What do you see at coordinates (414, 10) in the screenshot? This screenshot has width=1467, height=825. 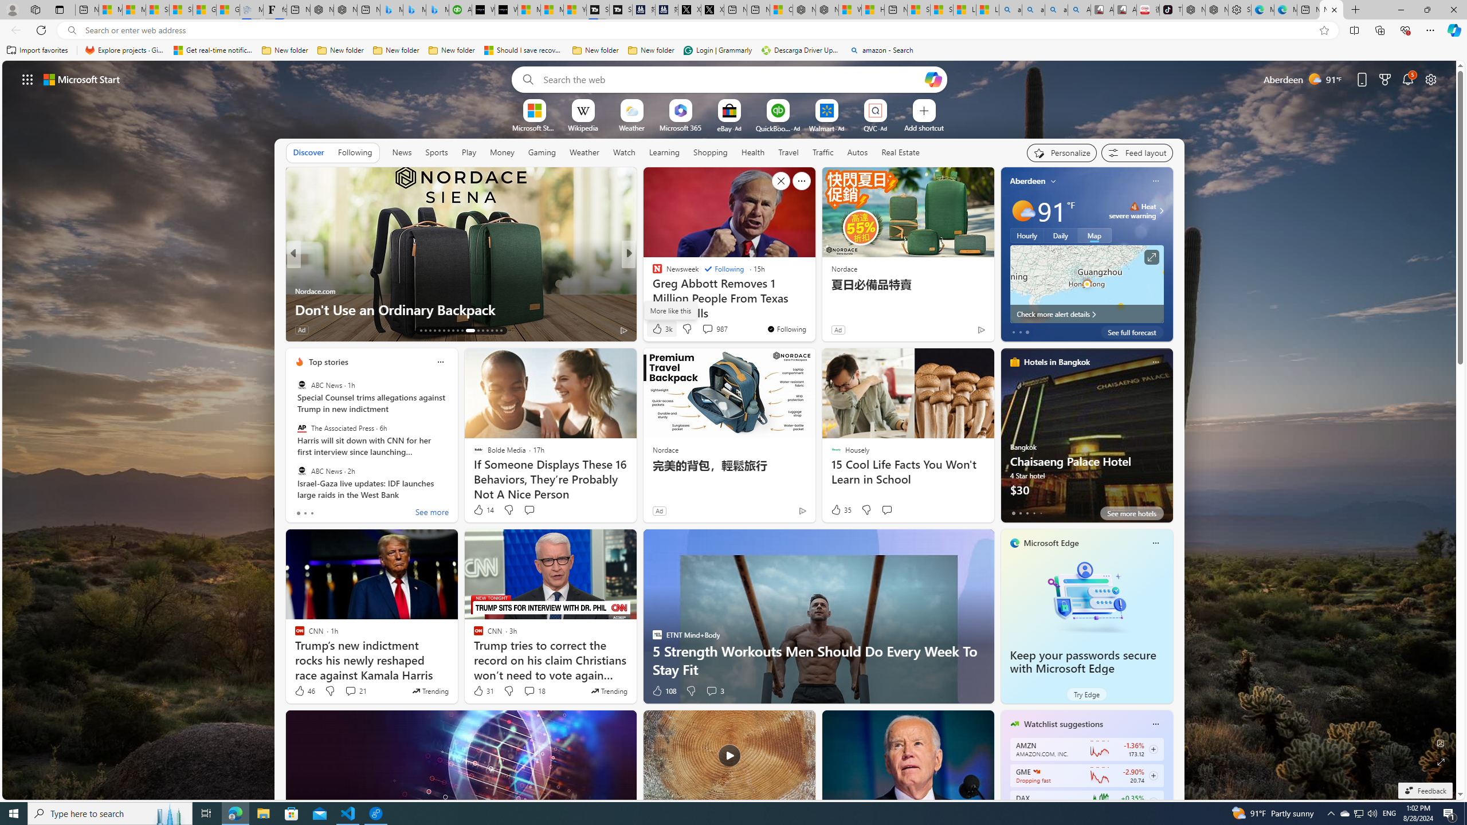 I see `Microsoft Bing Travel - Stays in Bangkok, Bangkok, Thailand` at bounding box center [414, 10].